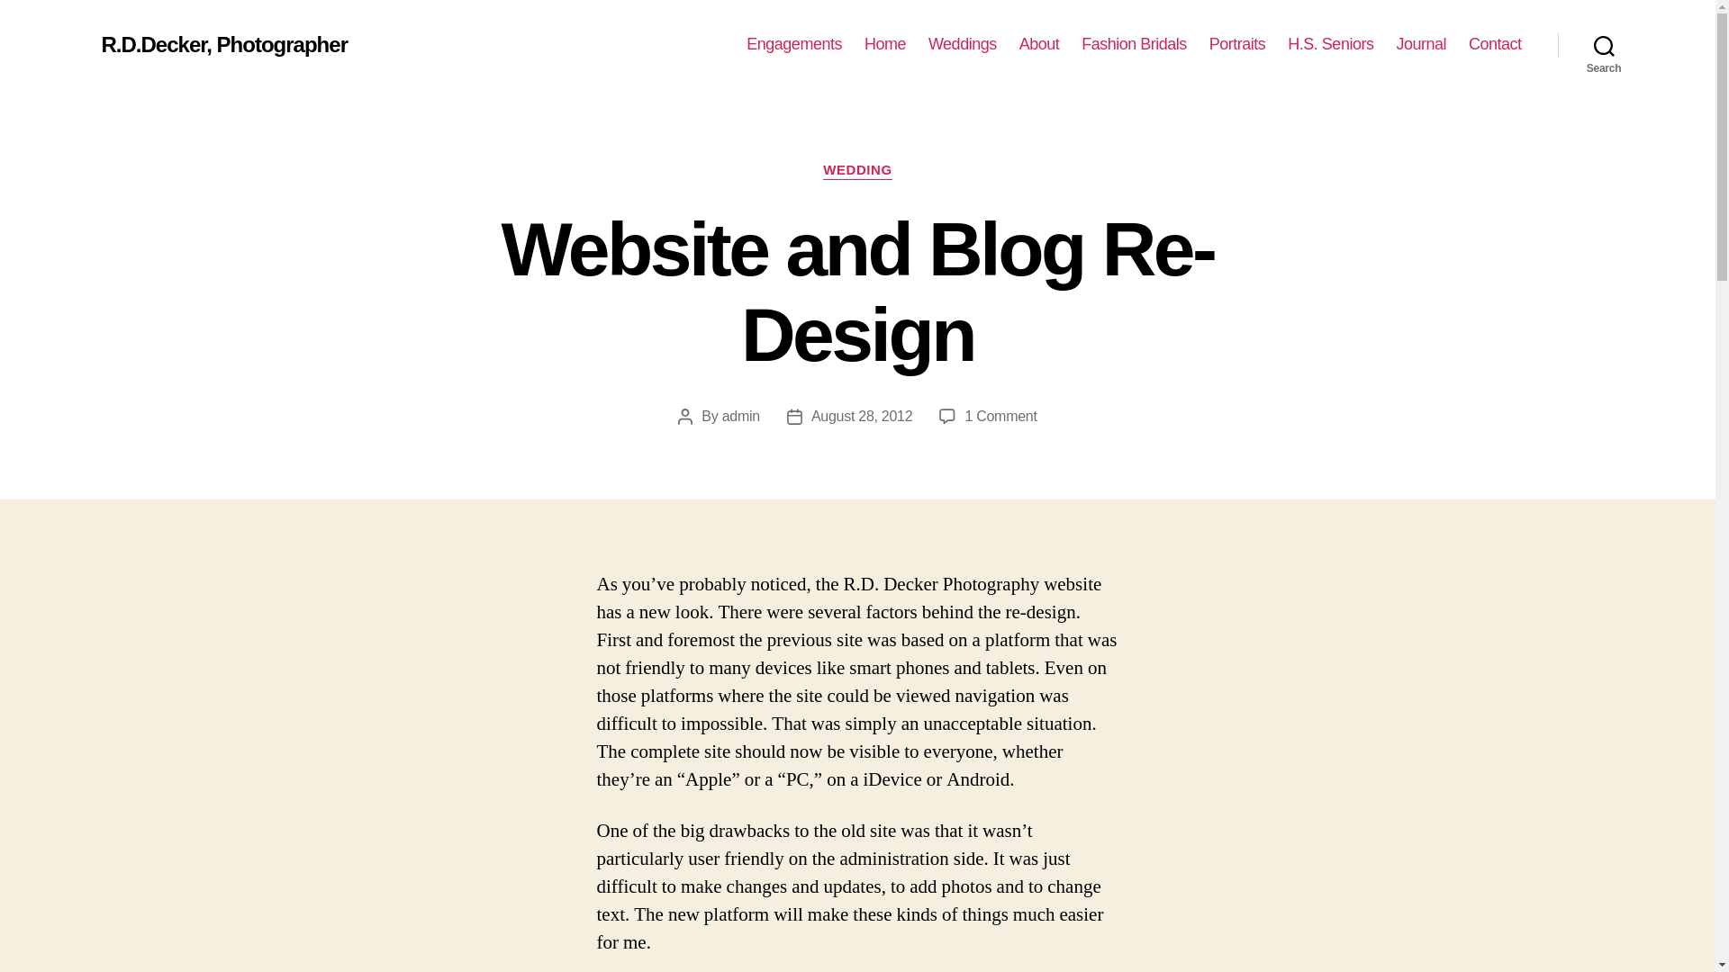 The height and width of the screenshot is (972, 1729). Describe the element at coordinates (794, 44) in the screenshot. I see `About` at that location.